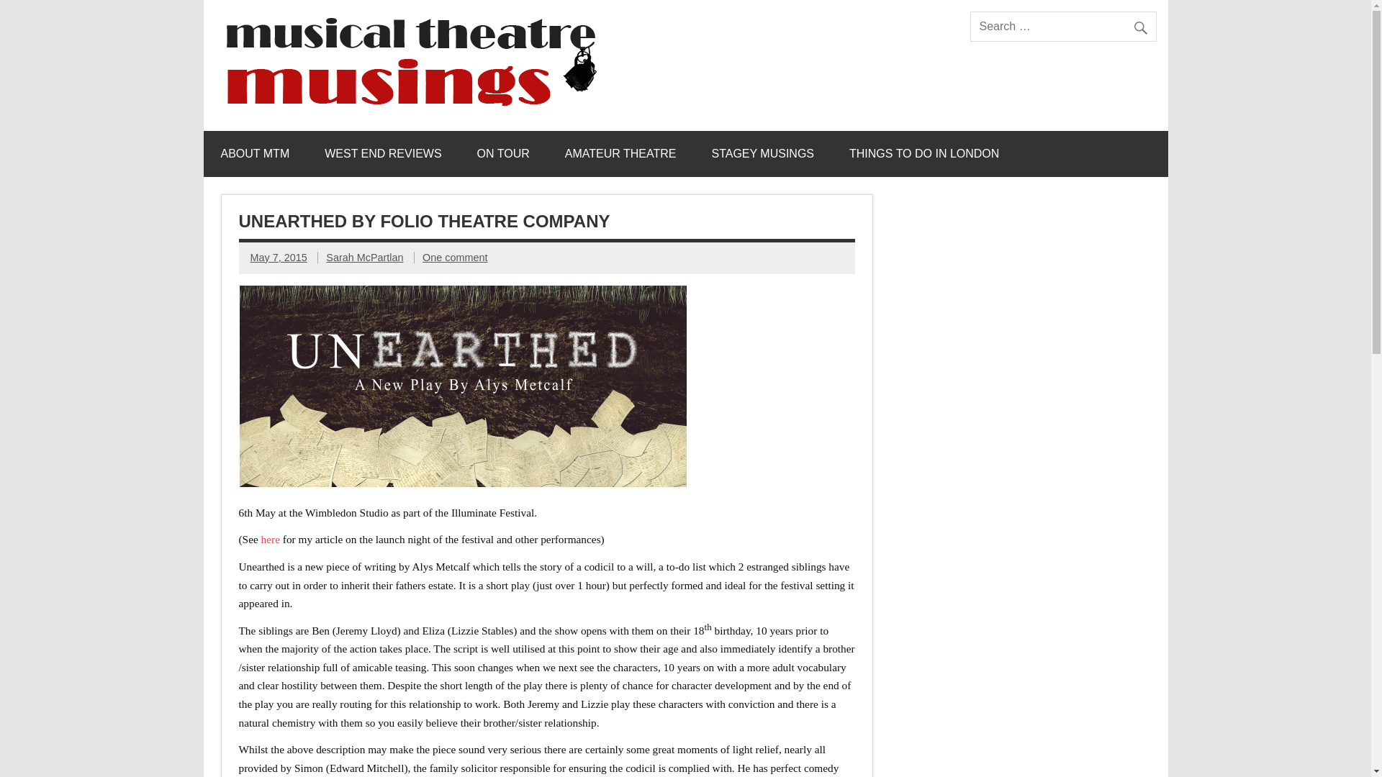 Image resolution: width=1382 pixels, height=777 pixels. Describe the element at coordinates (383, 154) in the screenshot. I see `WEST END REVIEWS` at that location.